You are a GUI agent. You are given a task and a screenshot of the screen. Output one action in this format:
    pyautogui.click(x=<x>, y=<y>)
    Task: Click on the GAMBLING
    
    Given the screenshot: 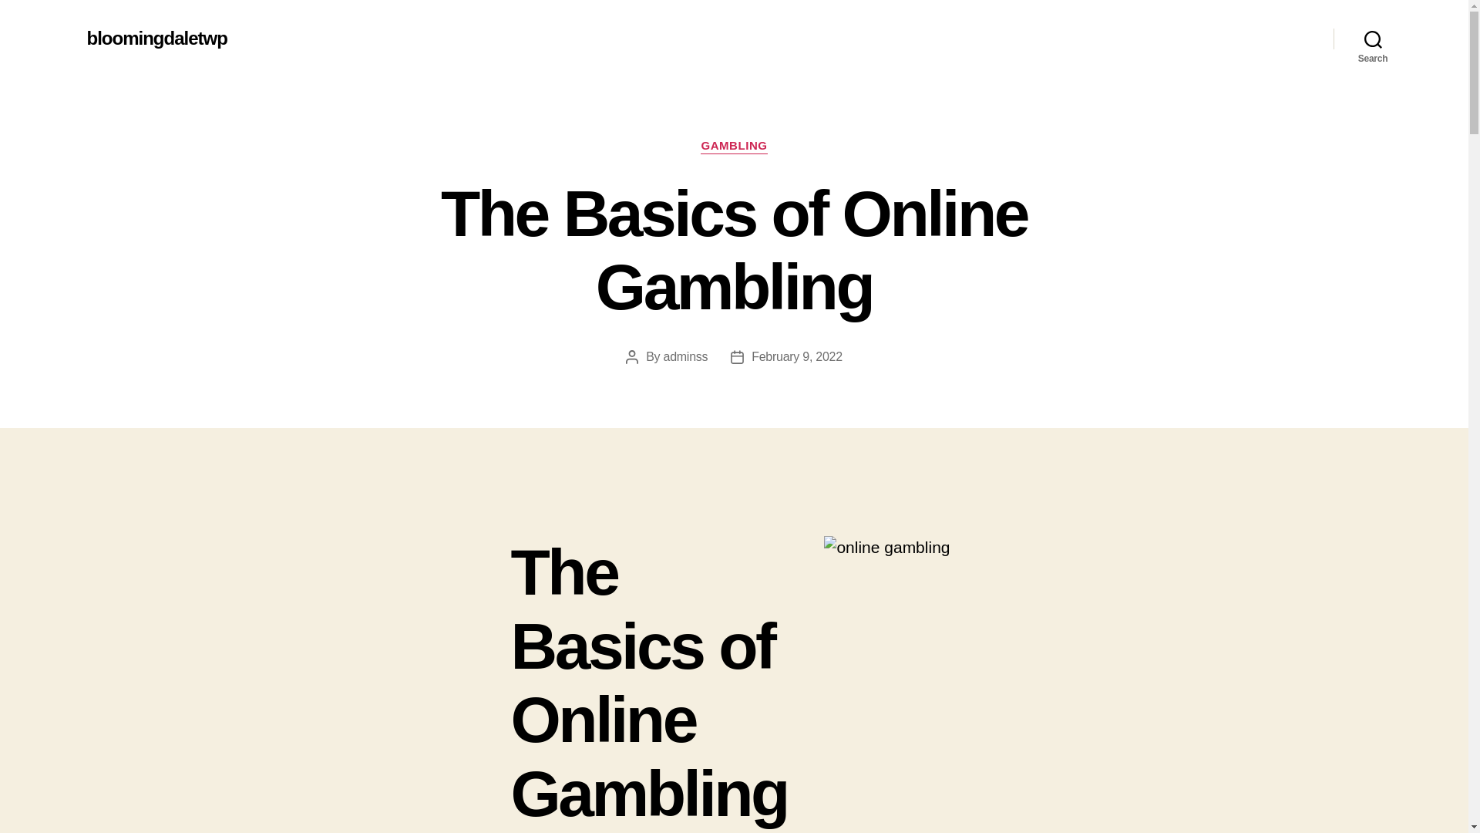 What is the action you would take?
    pyautogui.click(x=733, y=147)
    